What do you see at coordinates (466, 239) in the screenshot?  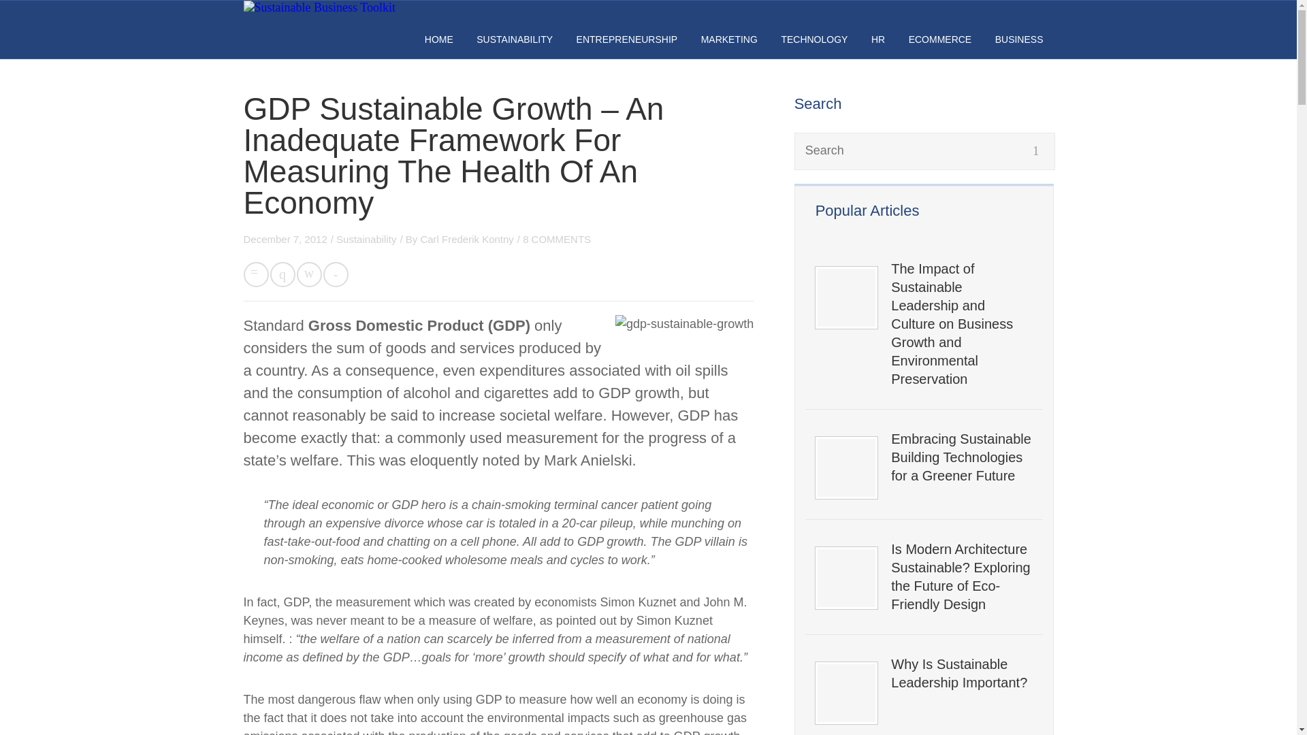 I see `Carl Frederik Kontny` at bounding box center [466, 239].